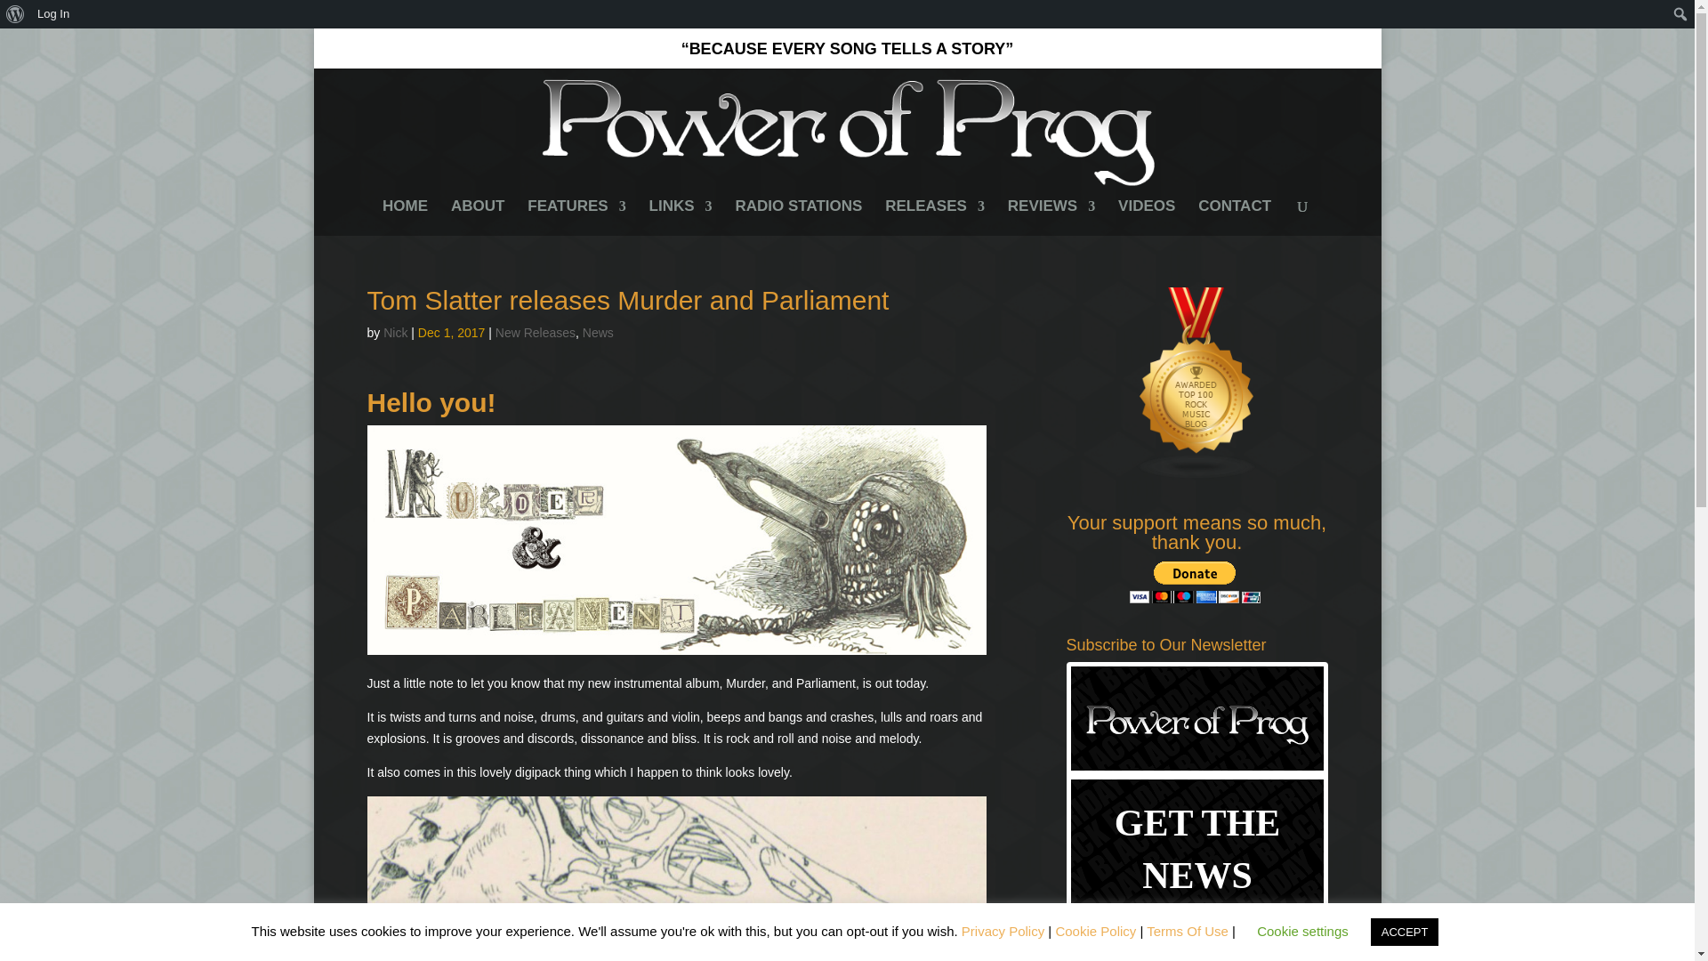  What do you see at coordinates (395, 333) in the screenshot?
I see `Posts by Nick` at bounding box center [395, 333].